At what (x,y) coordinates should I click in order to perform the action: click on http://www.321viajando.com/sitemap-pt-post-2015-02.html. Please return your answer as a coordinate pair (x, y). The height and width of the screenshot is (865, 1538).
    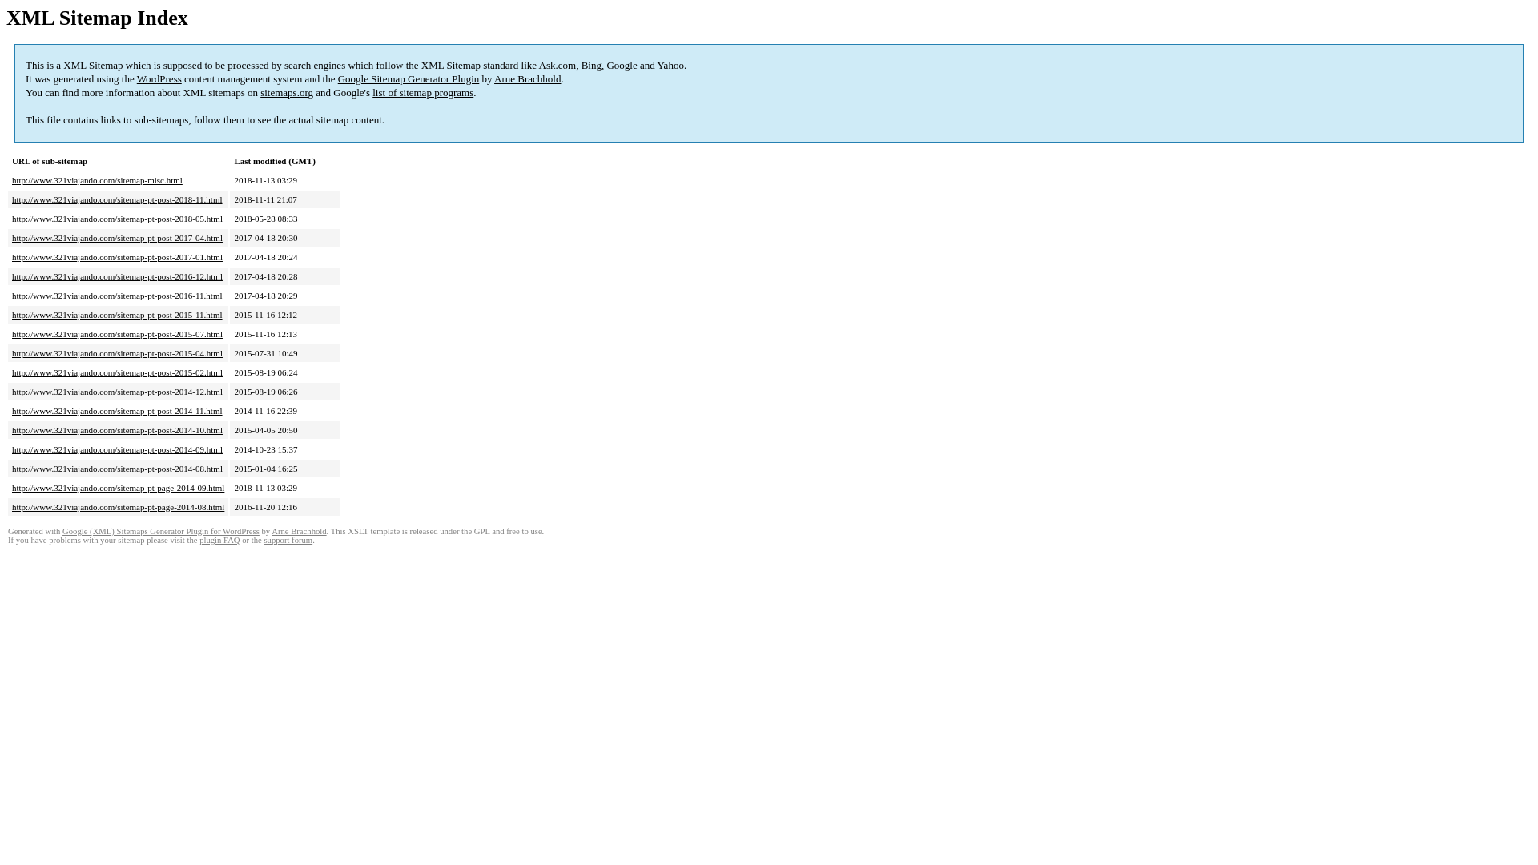
    Looking at the image, I should click on (117, 372).